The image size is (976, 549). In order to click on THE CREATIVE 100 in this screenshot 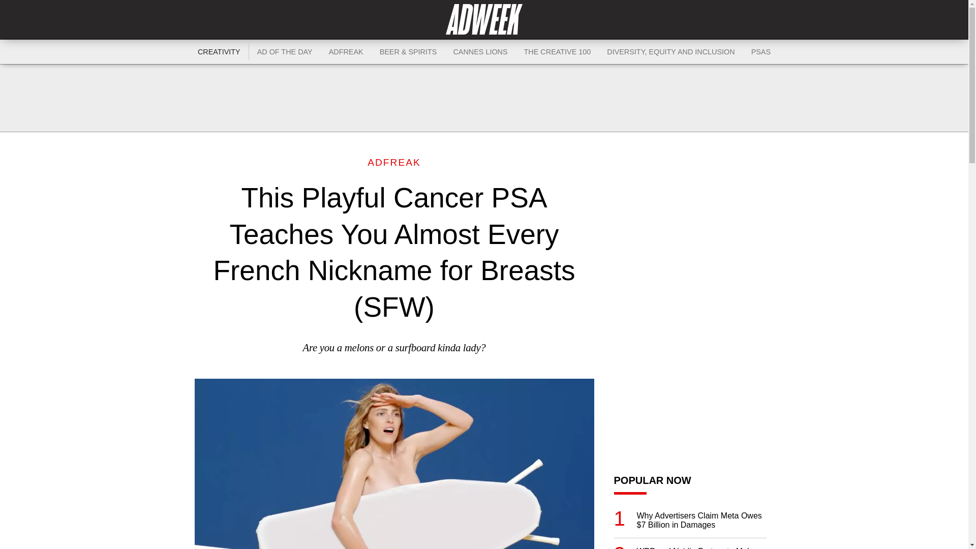, I will do `click(557, 52)`.